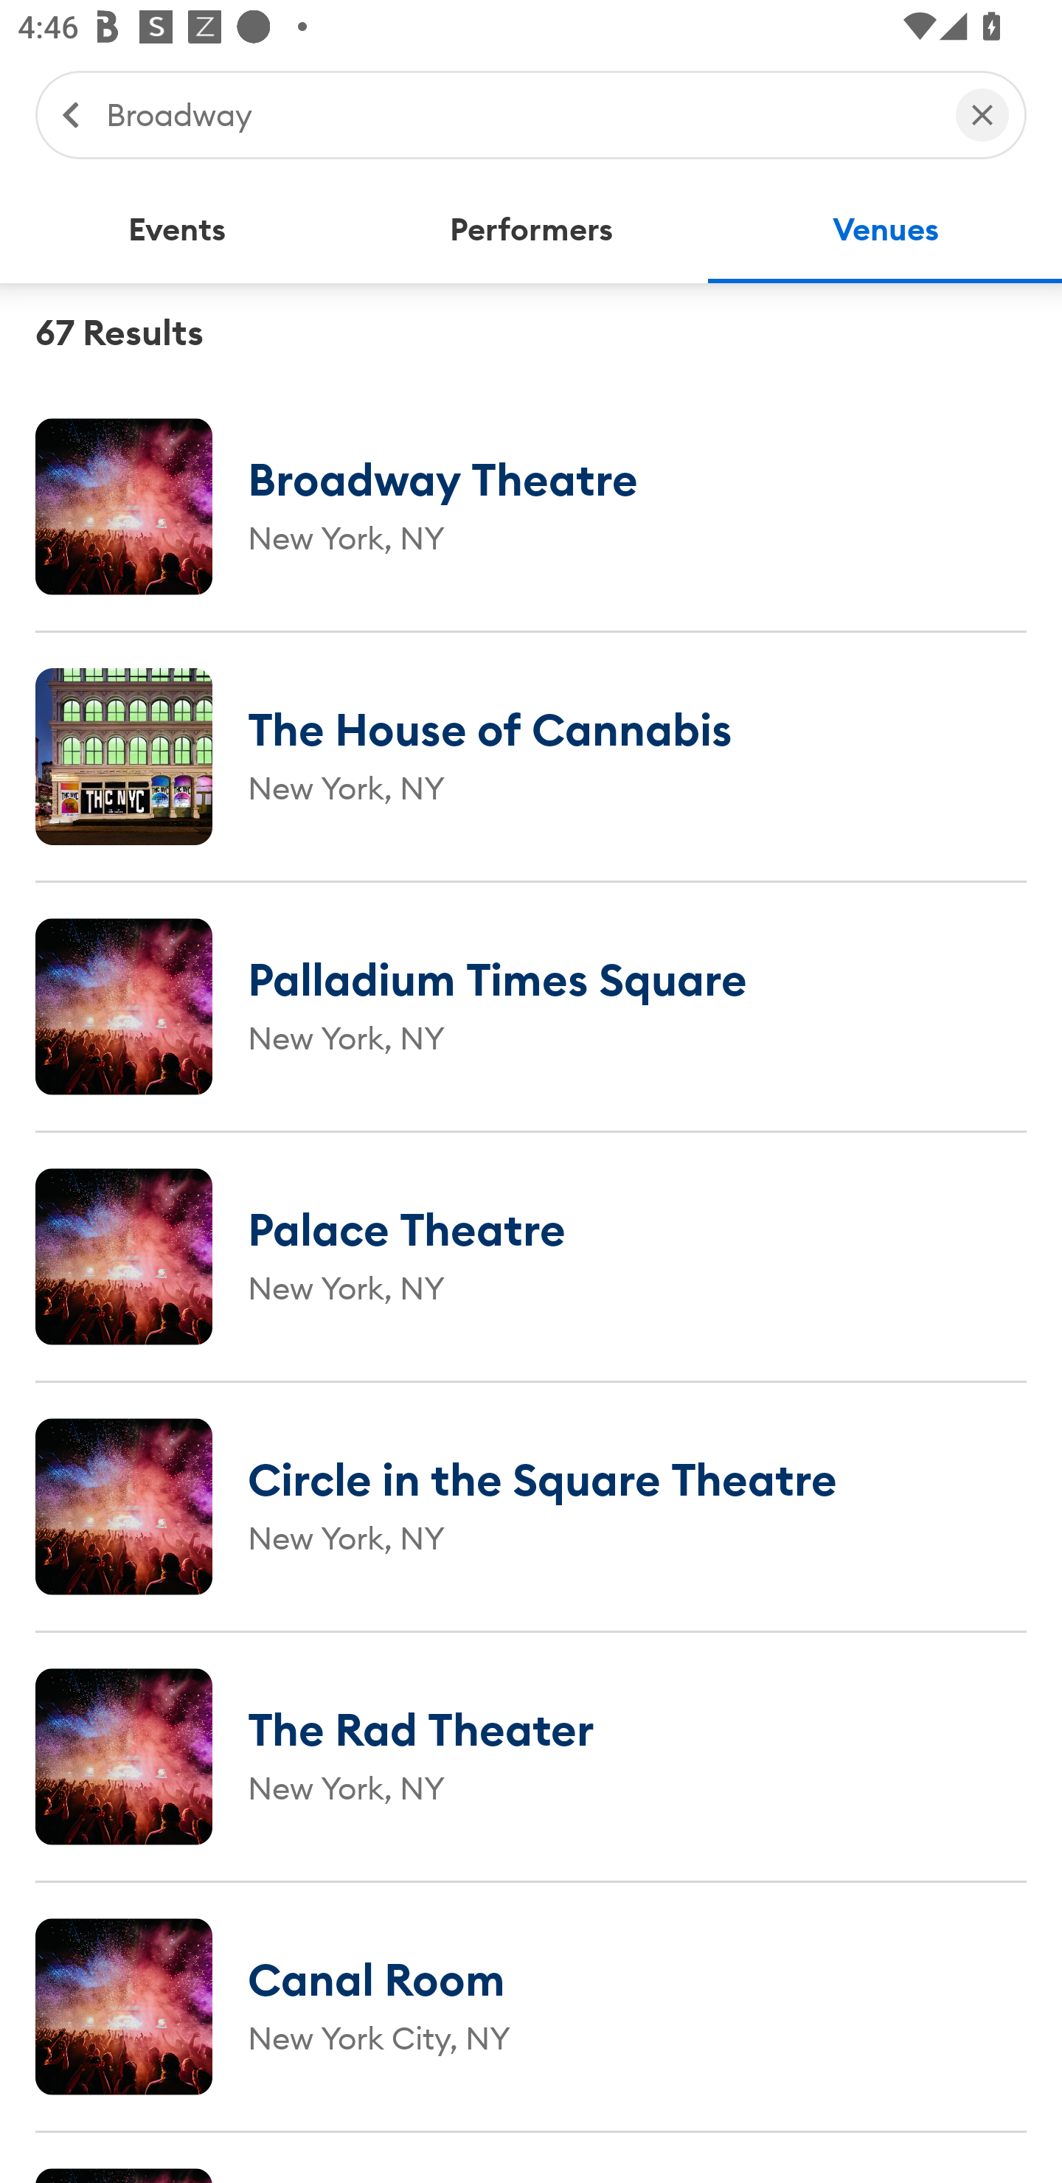 This screenshot has width=1062, height=2183. Describe the element at coordinates (531, 756) in the screenshot. I see `The House of Cannabis New York, NY` at that location.